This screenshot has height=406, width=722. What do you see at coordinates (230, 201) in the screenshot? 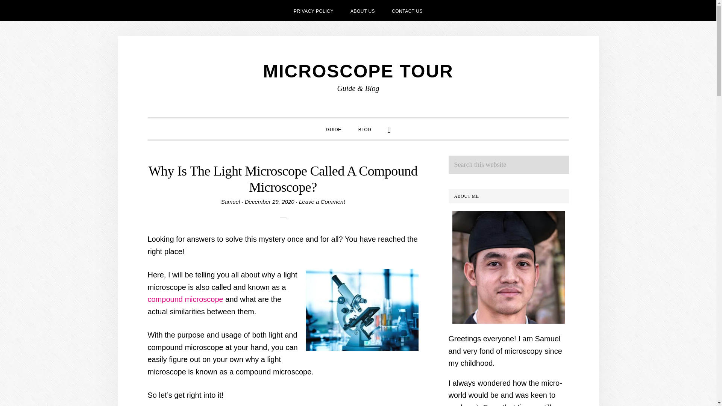
I see `Samuel` at bounding box center [230, 201].